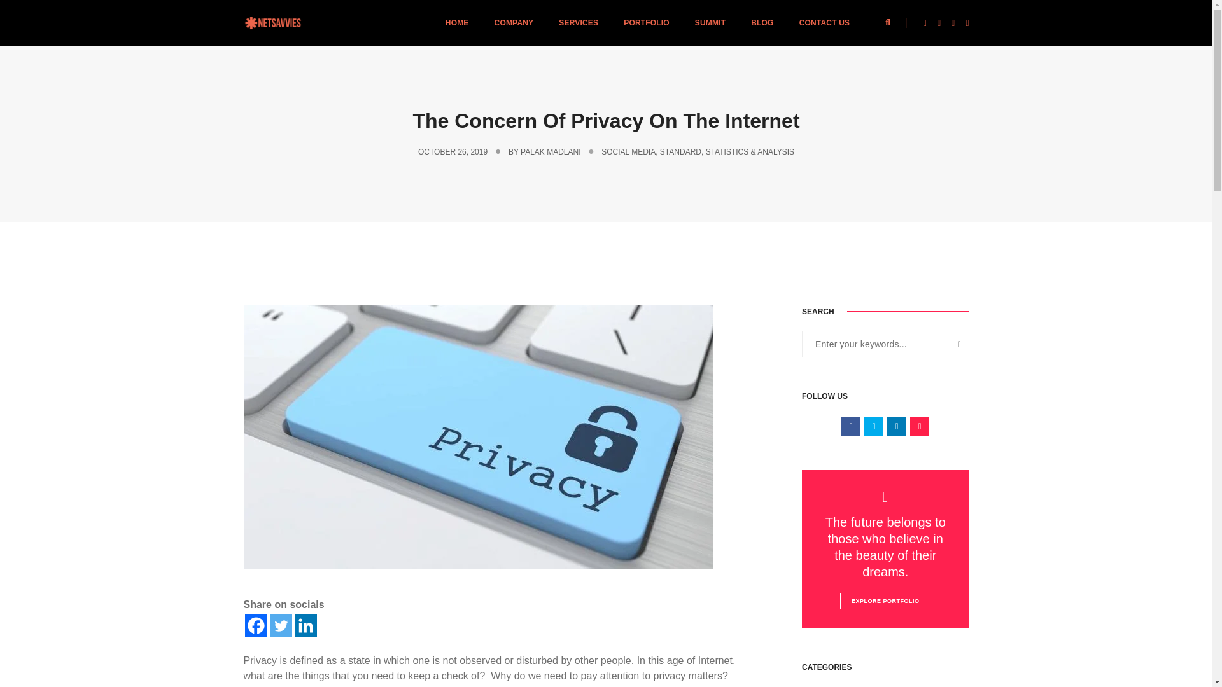 The width and height of the screenshot is (1222, 687). Describe the element at coordinates (762, 23) in the screenshot. I see `BLOG` at that location.